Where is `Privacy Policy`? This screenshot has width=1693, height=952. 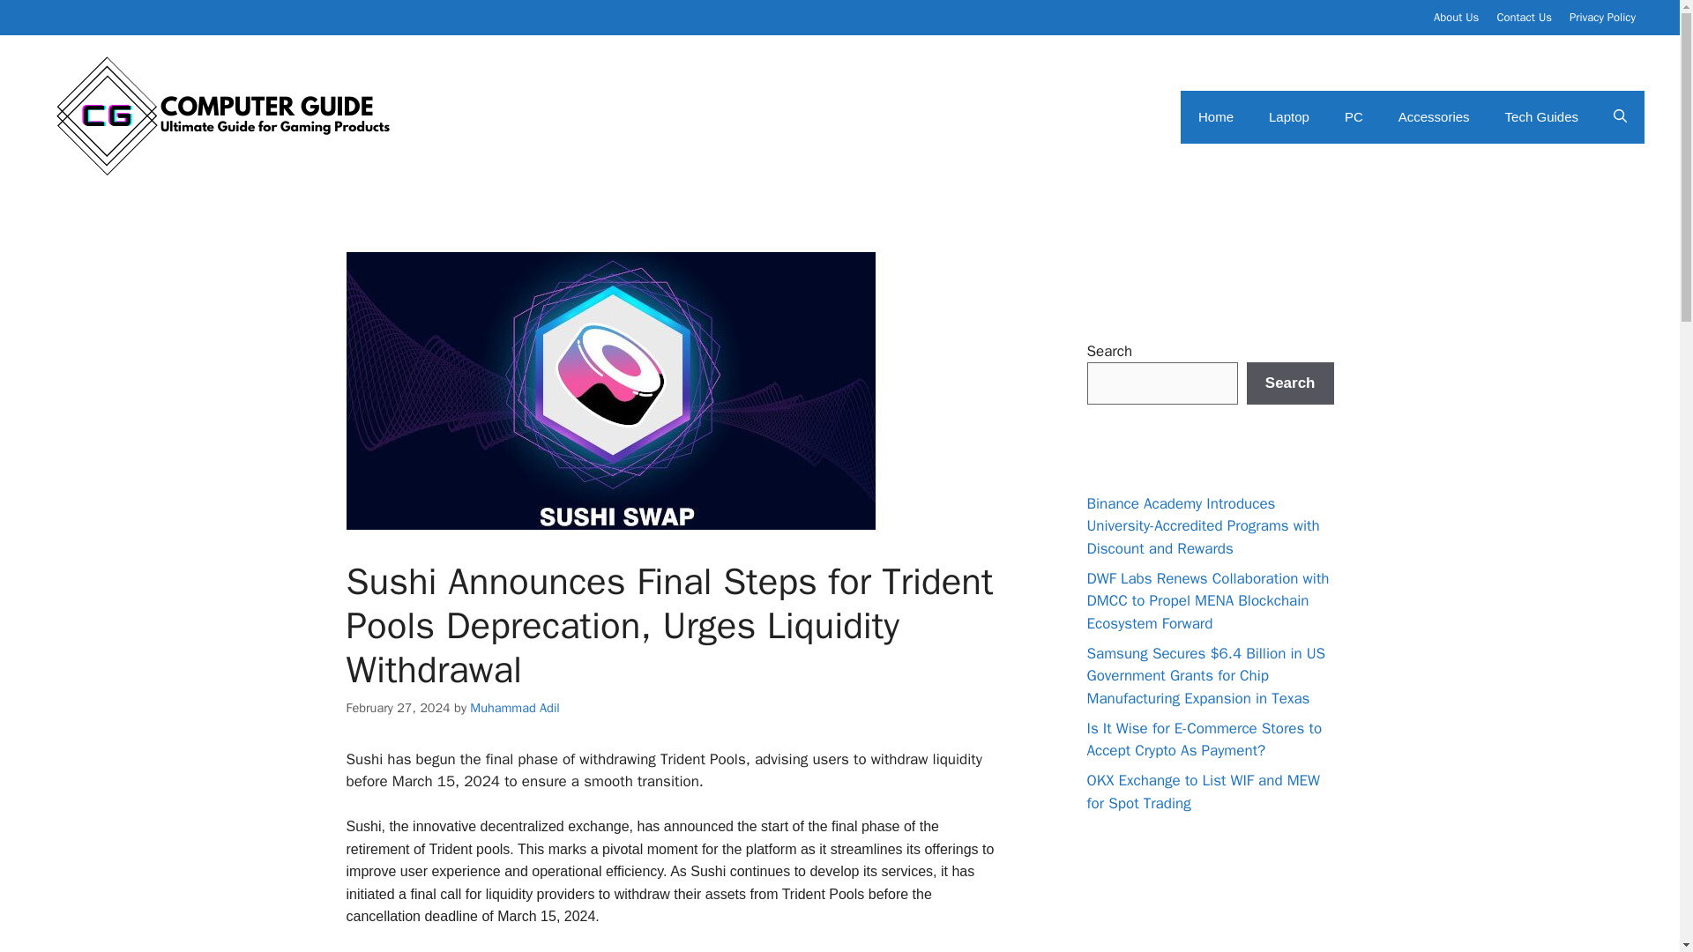 Privacy Policy is located at coordinates (1601, 17).